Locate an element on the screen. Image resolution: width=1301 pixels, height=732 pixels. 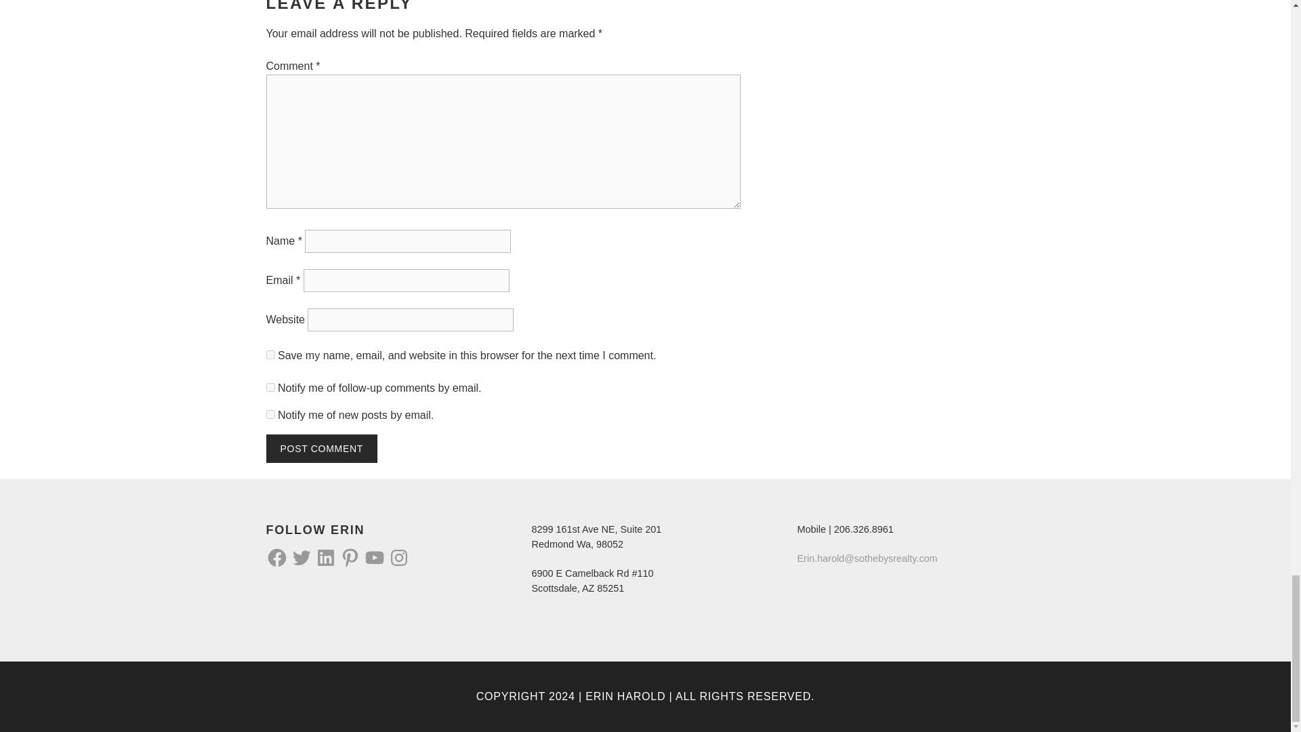
subscribe is located at coordinates (270, 386).